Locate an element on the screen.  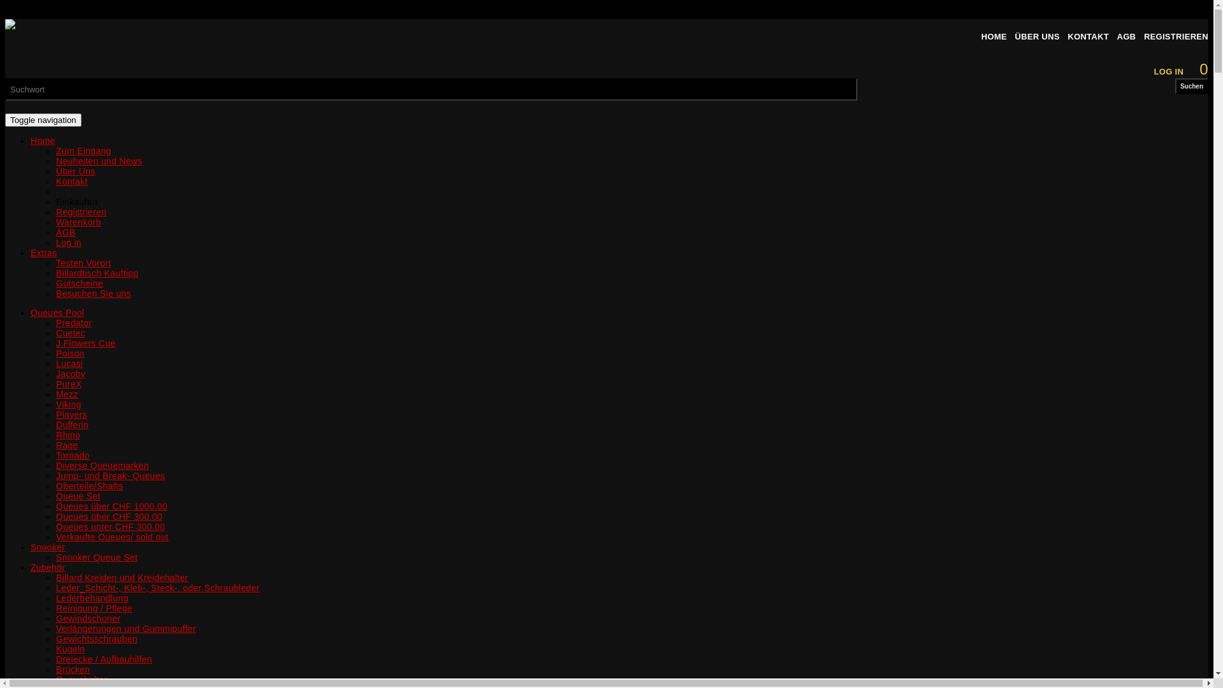
Poison is located at coordinates (70, 354).